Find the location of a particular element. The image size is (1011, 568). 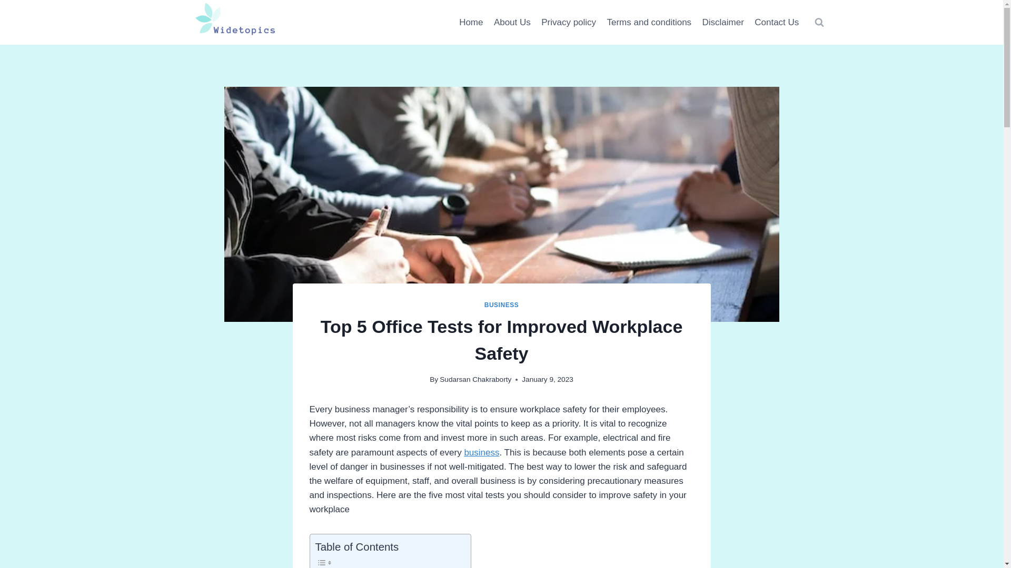

About Us is located at coordinates (512, 22).